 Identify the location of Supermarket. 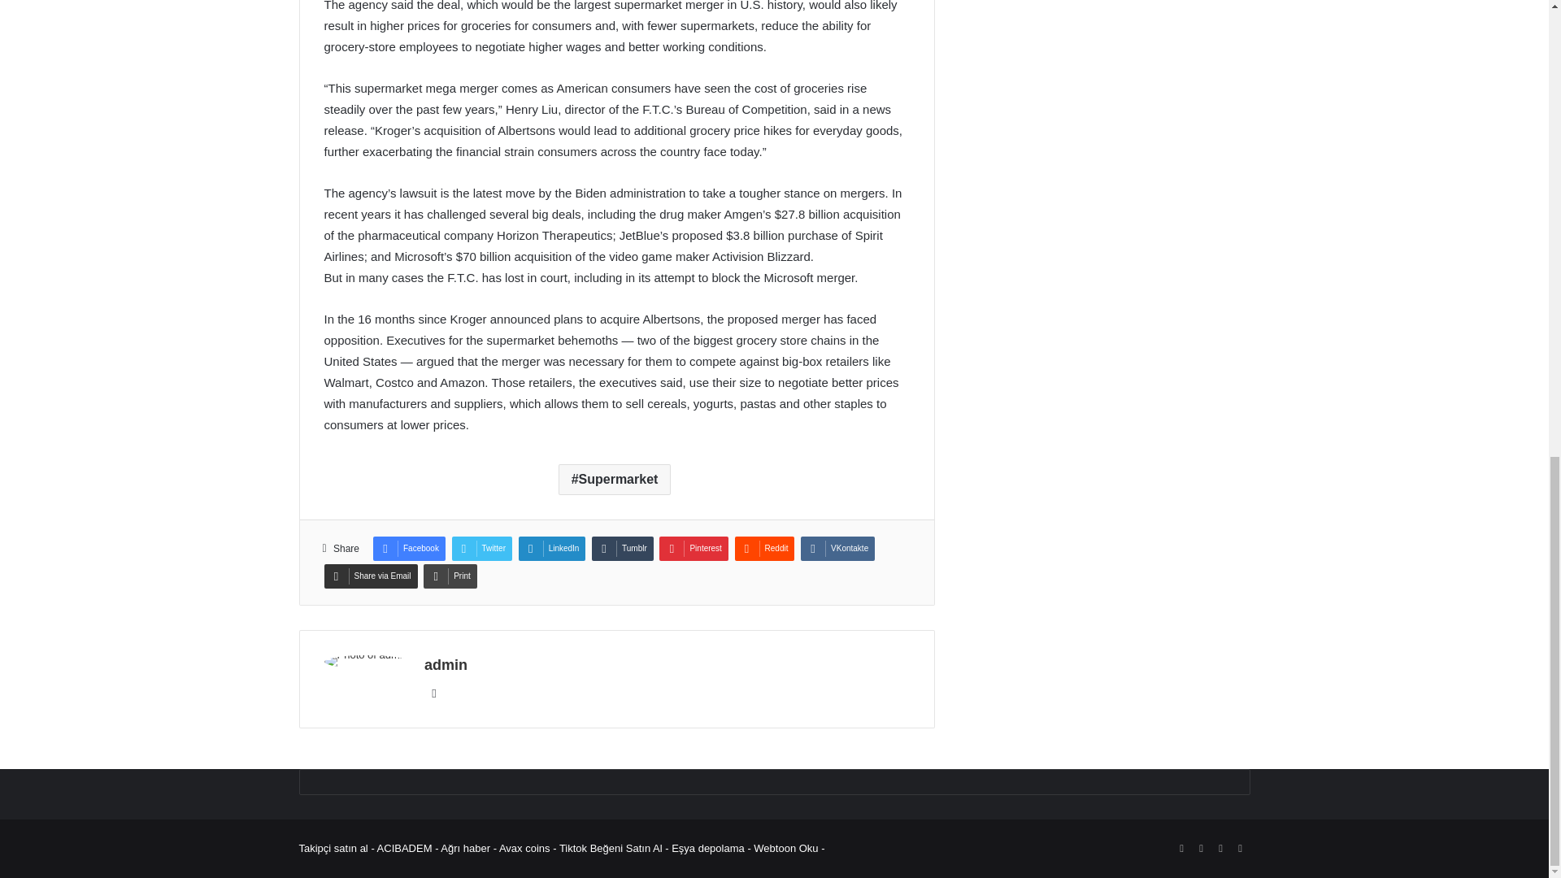
(615, 480).